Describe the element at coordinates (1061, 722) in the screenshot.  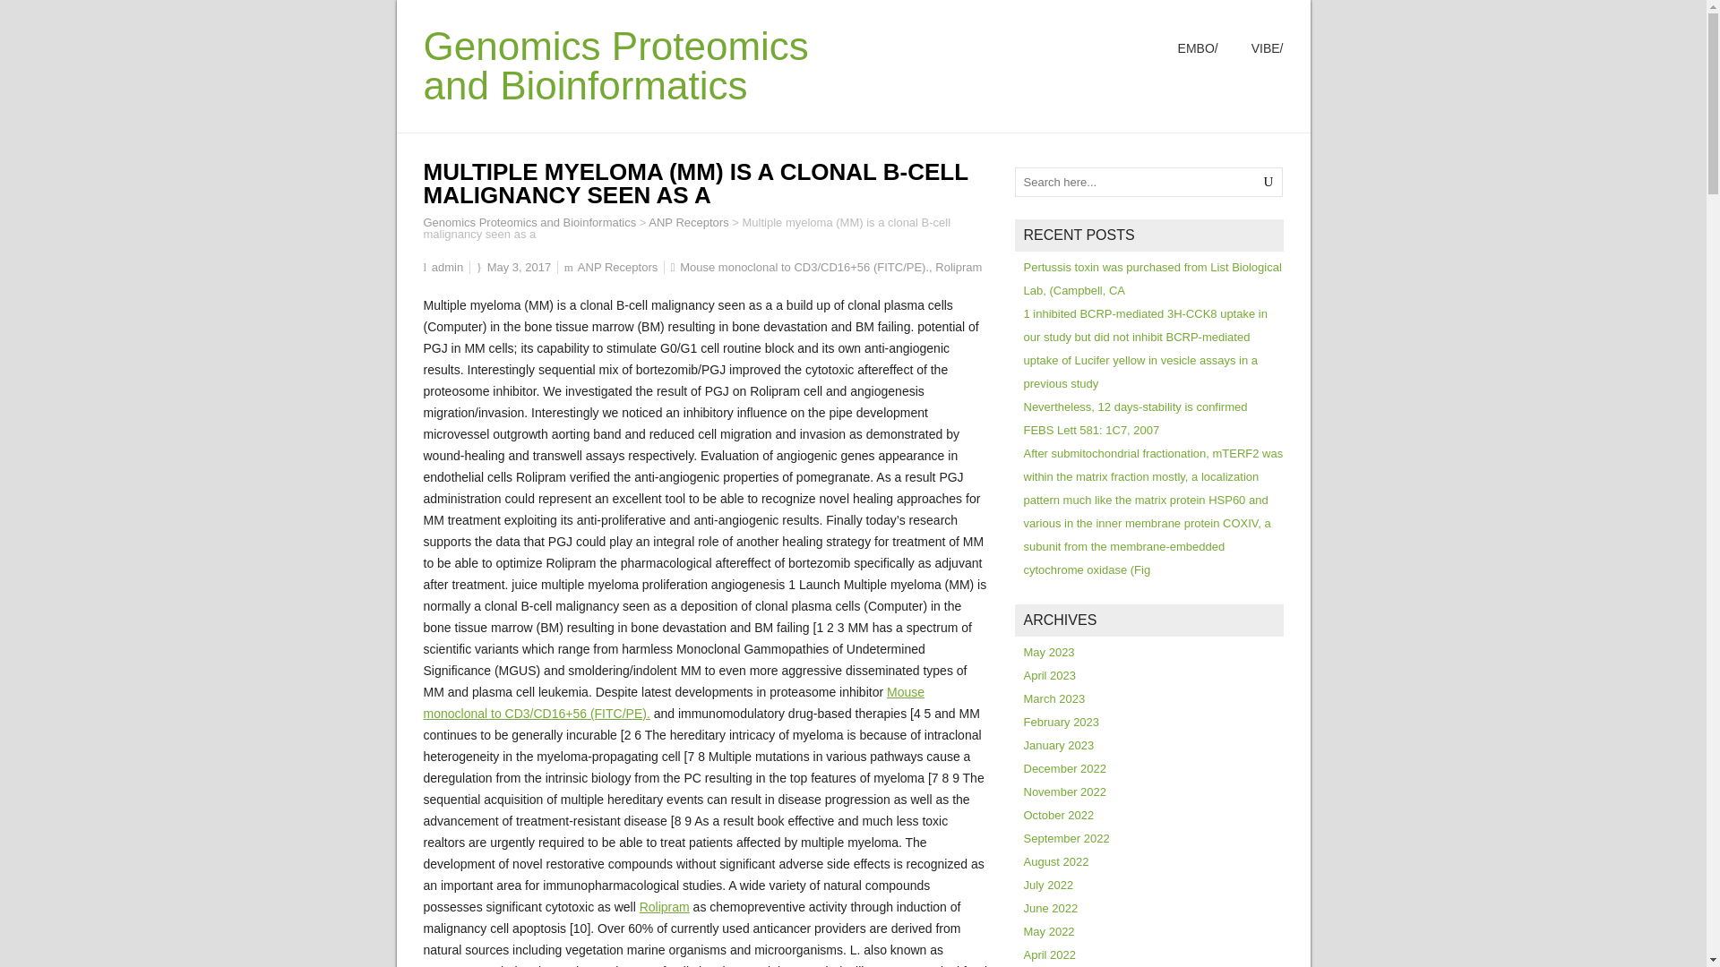
I see `February 2023` at that location.